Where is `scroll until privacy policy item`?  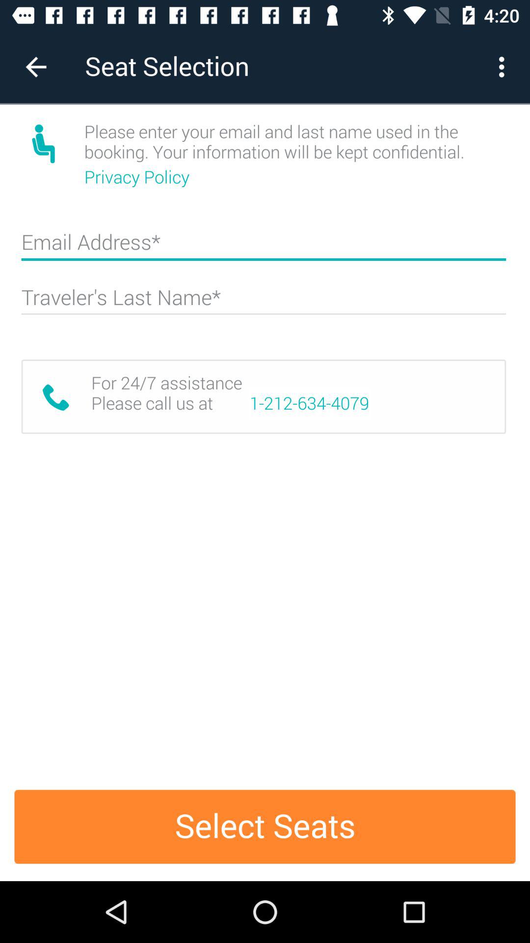
scroll until privacy policy item is located at coordinates (138, 177).